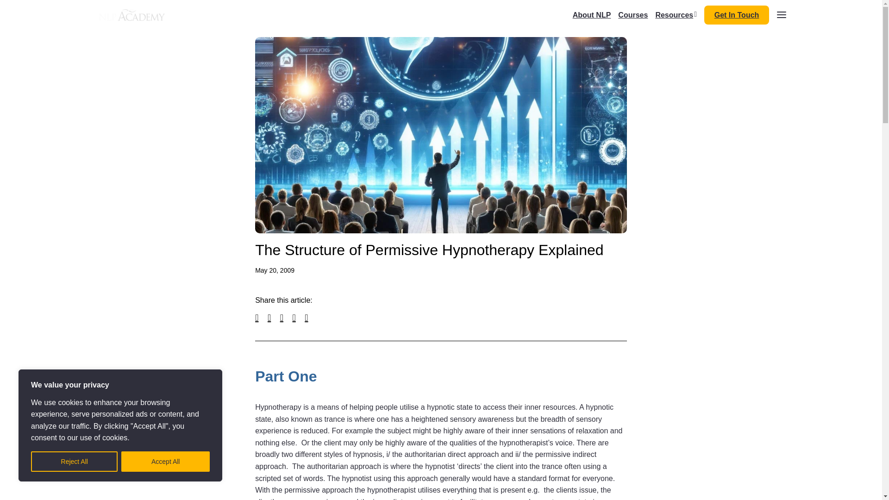 Image resolution: width=889 pixels, height=500 pixels. I want to click on Get In Touch, so click(736, 15).